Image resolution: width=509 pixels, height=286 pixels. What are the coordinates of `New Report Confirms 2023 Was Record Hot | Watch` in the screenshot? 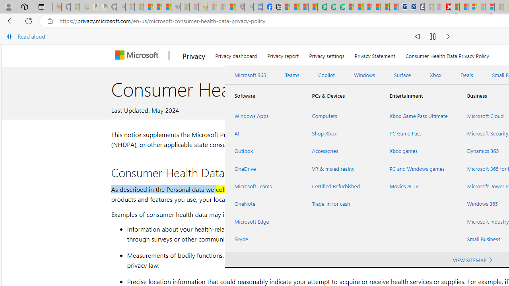 It's located at (167, 7).